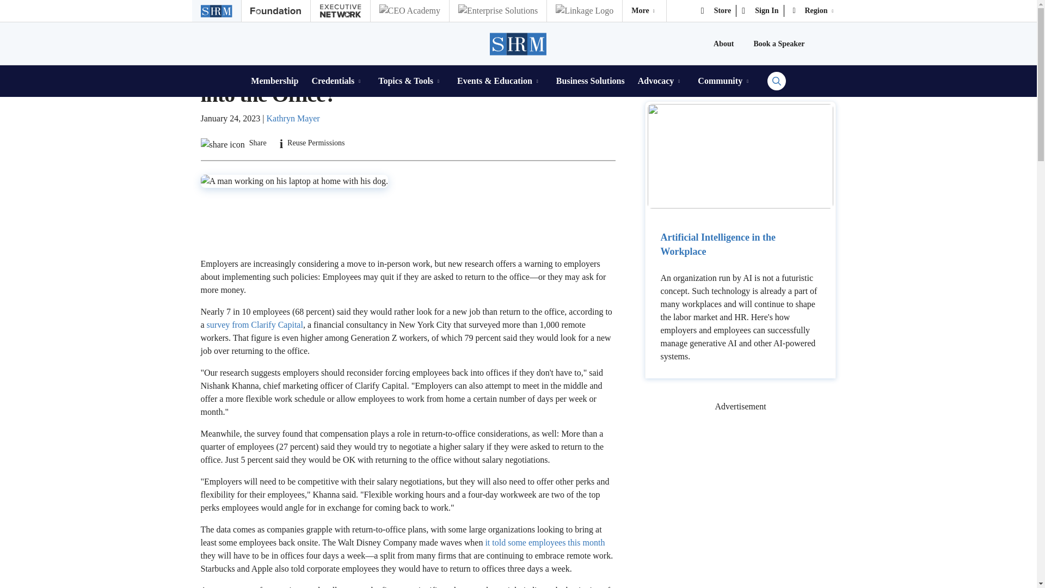 This screenshot has height=588, width=1045. I want to click on Region, so click(814, 11).